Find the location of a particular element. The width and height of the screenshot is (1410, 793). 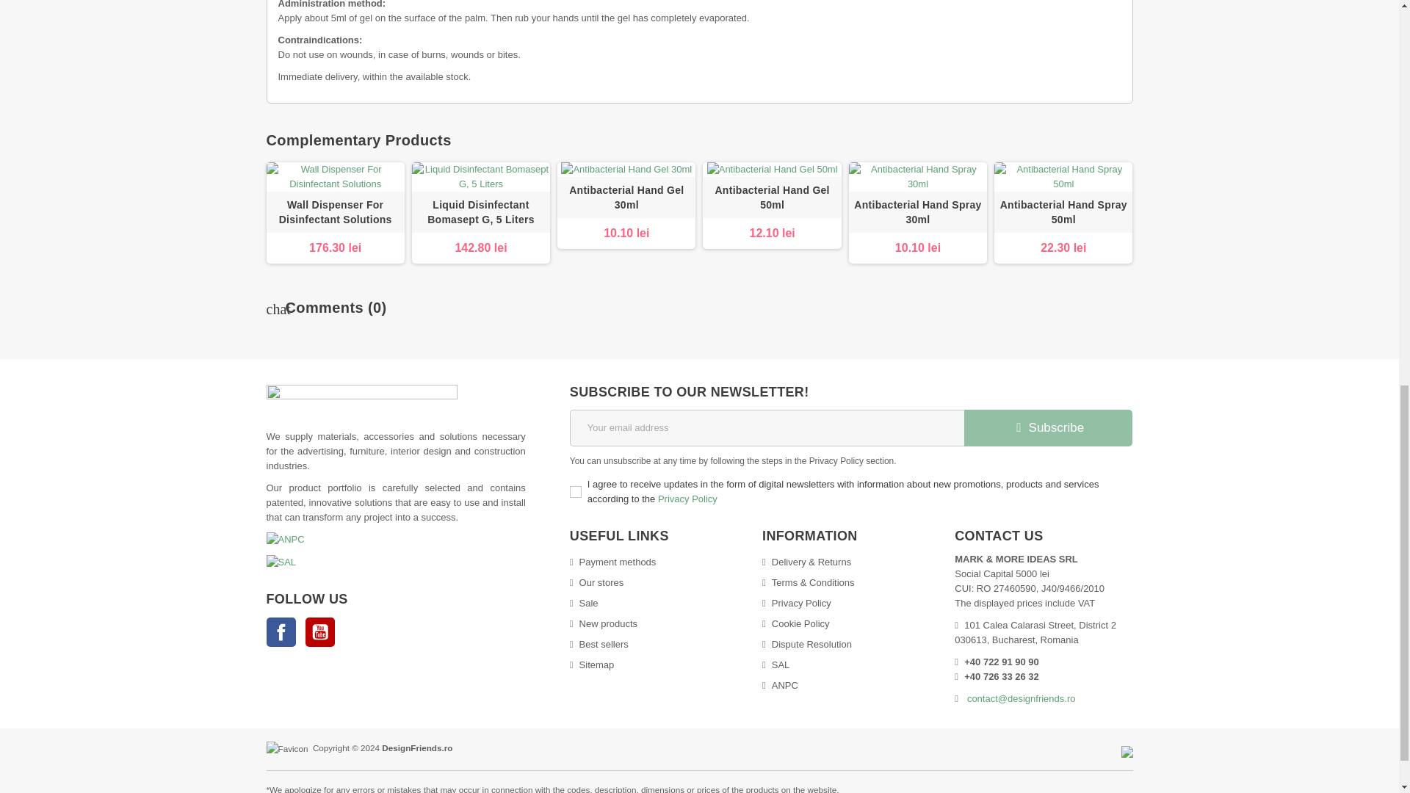

Antibacterial Hand Gel 50ml is located at coordinates (771, 197).